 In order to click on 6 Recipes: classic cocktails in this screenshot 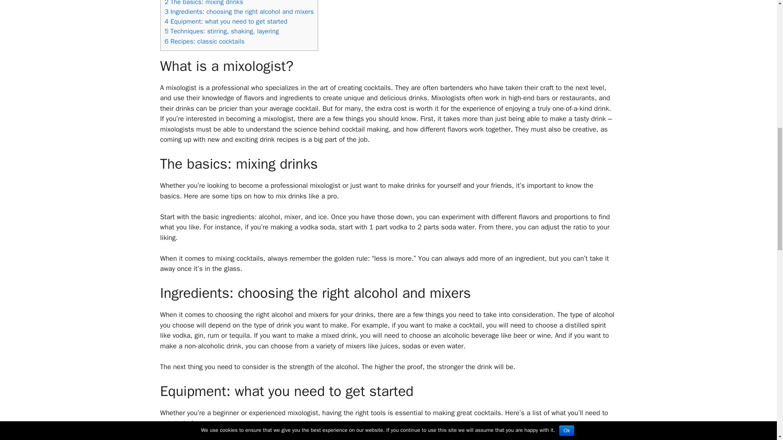, I will do `click(204, 41)`.